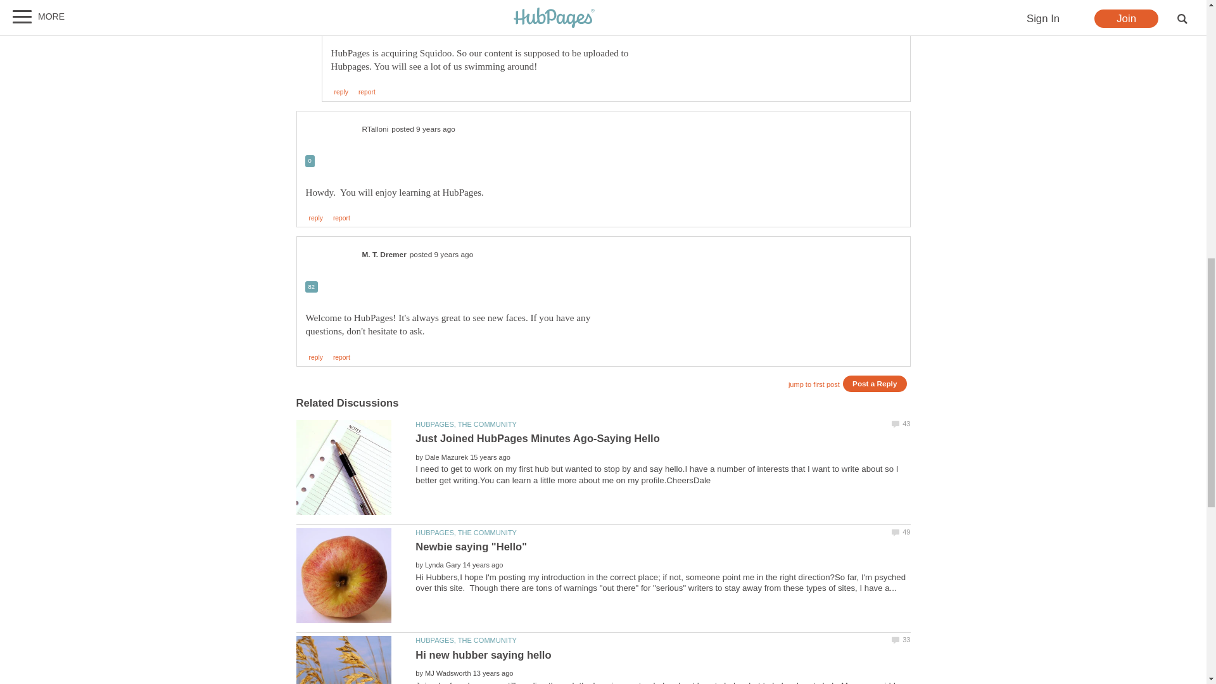 The width and height of the screenshot is (1216, 684). What do you see at coordinates (315, 358) in the screenshot?
I see `reply` at bounding box center [315, 358].